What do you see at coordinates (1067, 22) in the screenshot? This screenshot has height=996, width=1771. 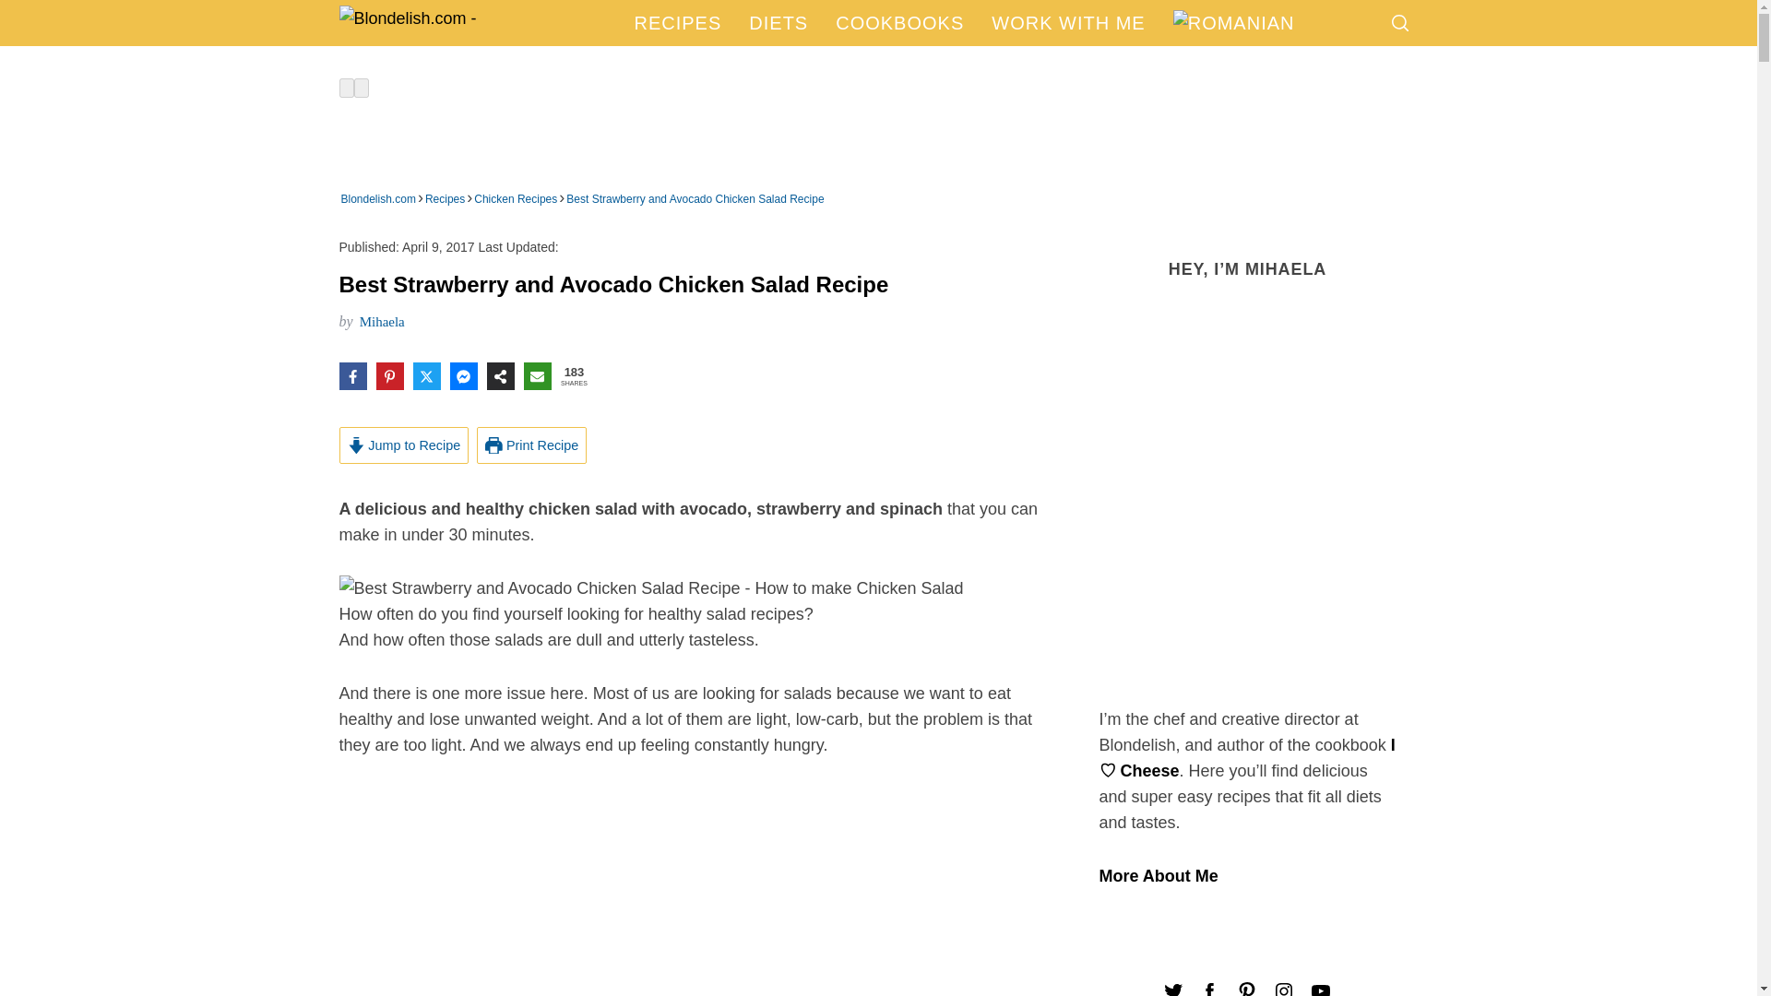 I see `WORK WITH ME` at bounding box center [1067, 22].